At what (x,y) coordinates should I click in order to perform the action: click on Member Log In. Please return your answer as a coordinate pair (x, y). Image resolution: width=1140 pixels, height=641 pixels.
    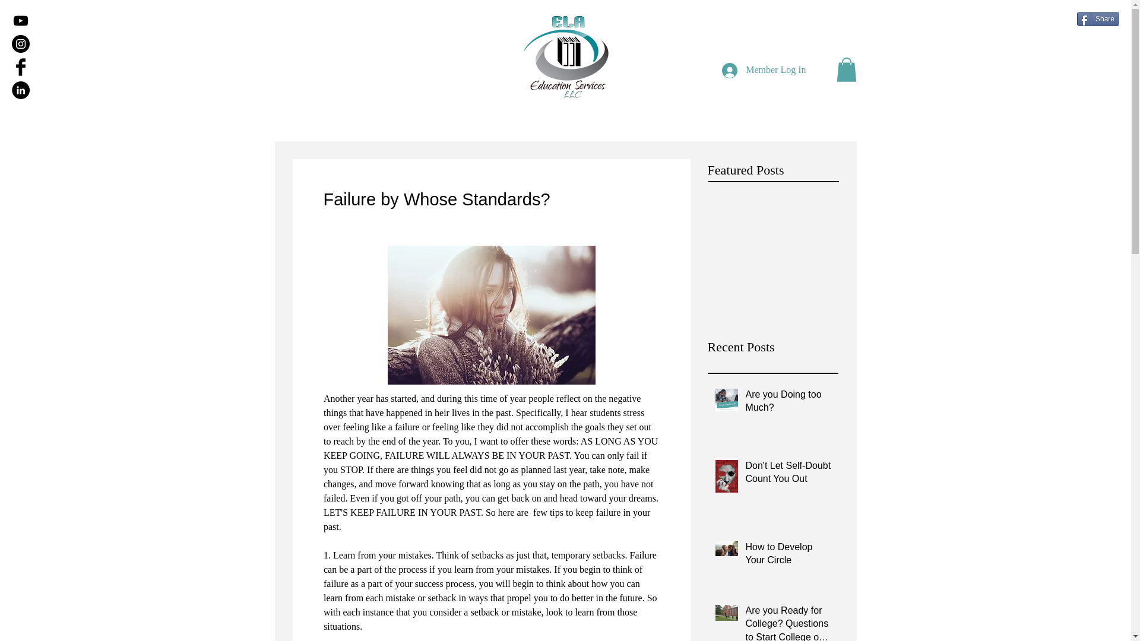
    Looking at the image, I should click on (764, 71).